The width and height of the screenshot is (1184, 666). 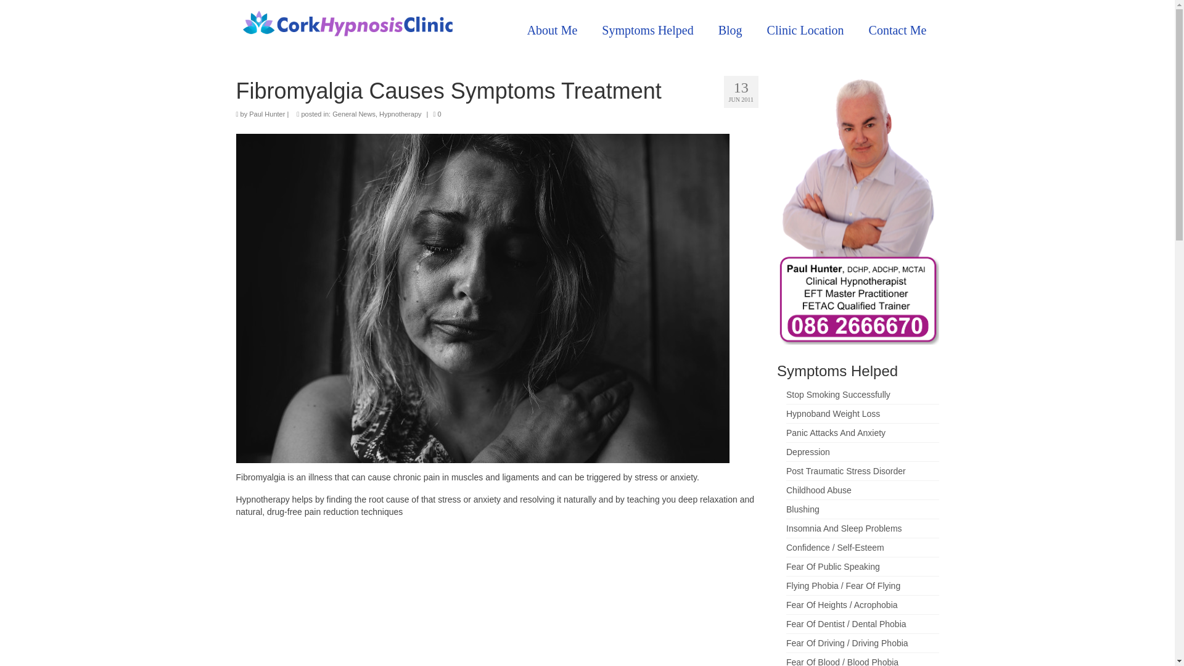 I want to click on Fear Of Public Speaking, so click(x=832, y=566).